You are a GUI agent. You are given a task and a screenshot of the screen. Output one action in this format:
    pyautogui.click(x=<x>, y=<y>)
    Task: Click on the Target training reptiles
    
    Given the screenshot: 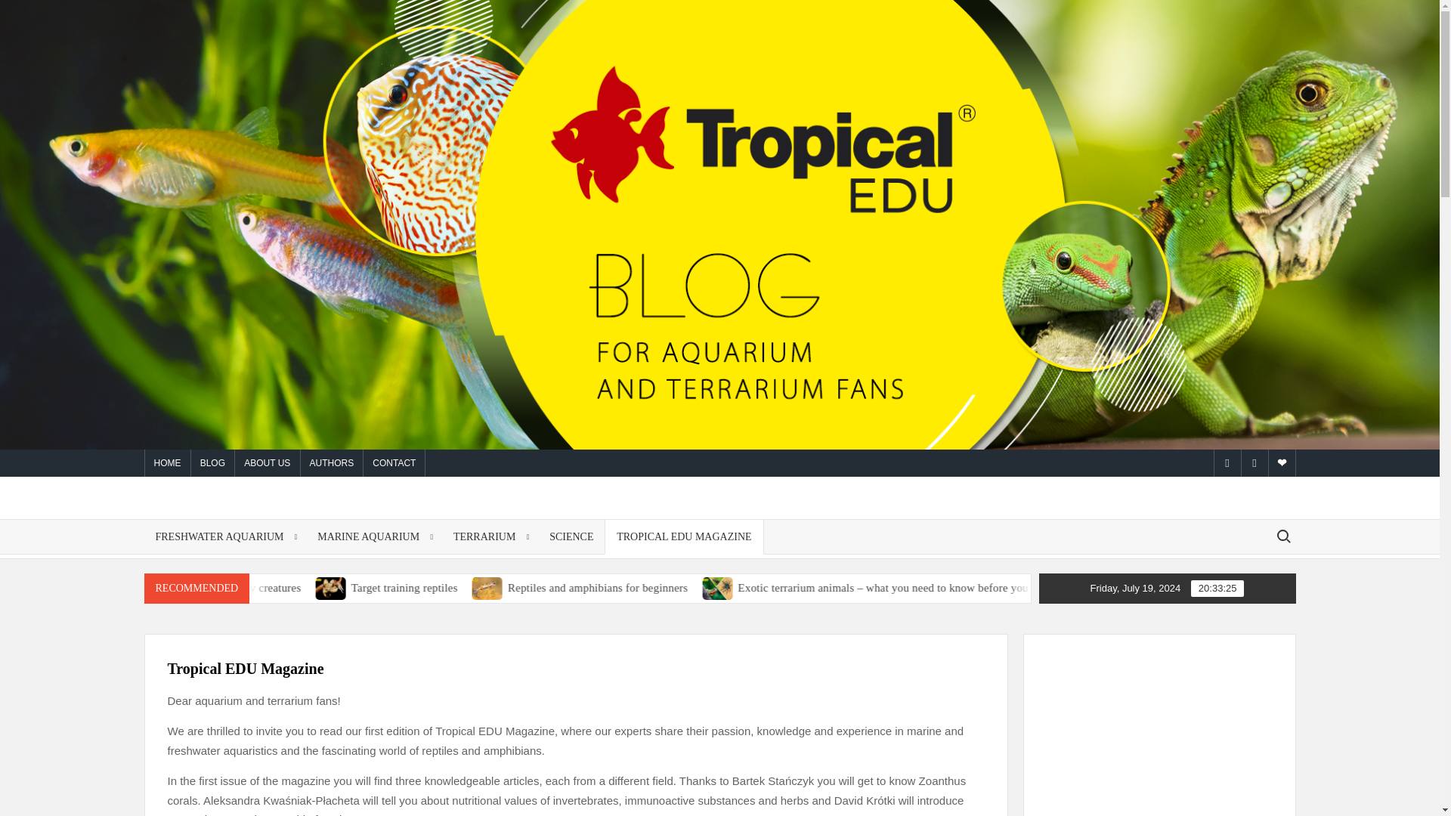 What is the action you would take?
    pyautogui.click(x=506, y=588)
    